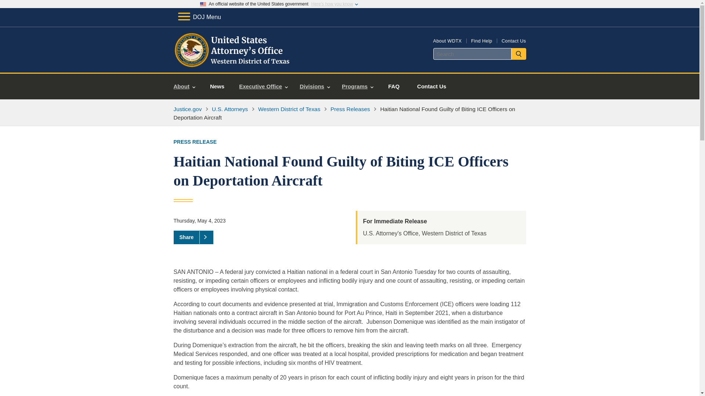  What do you see at coordinates (350, 109) in the screenshot?
I see `Press Releases` at bounding box center [350, 109].